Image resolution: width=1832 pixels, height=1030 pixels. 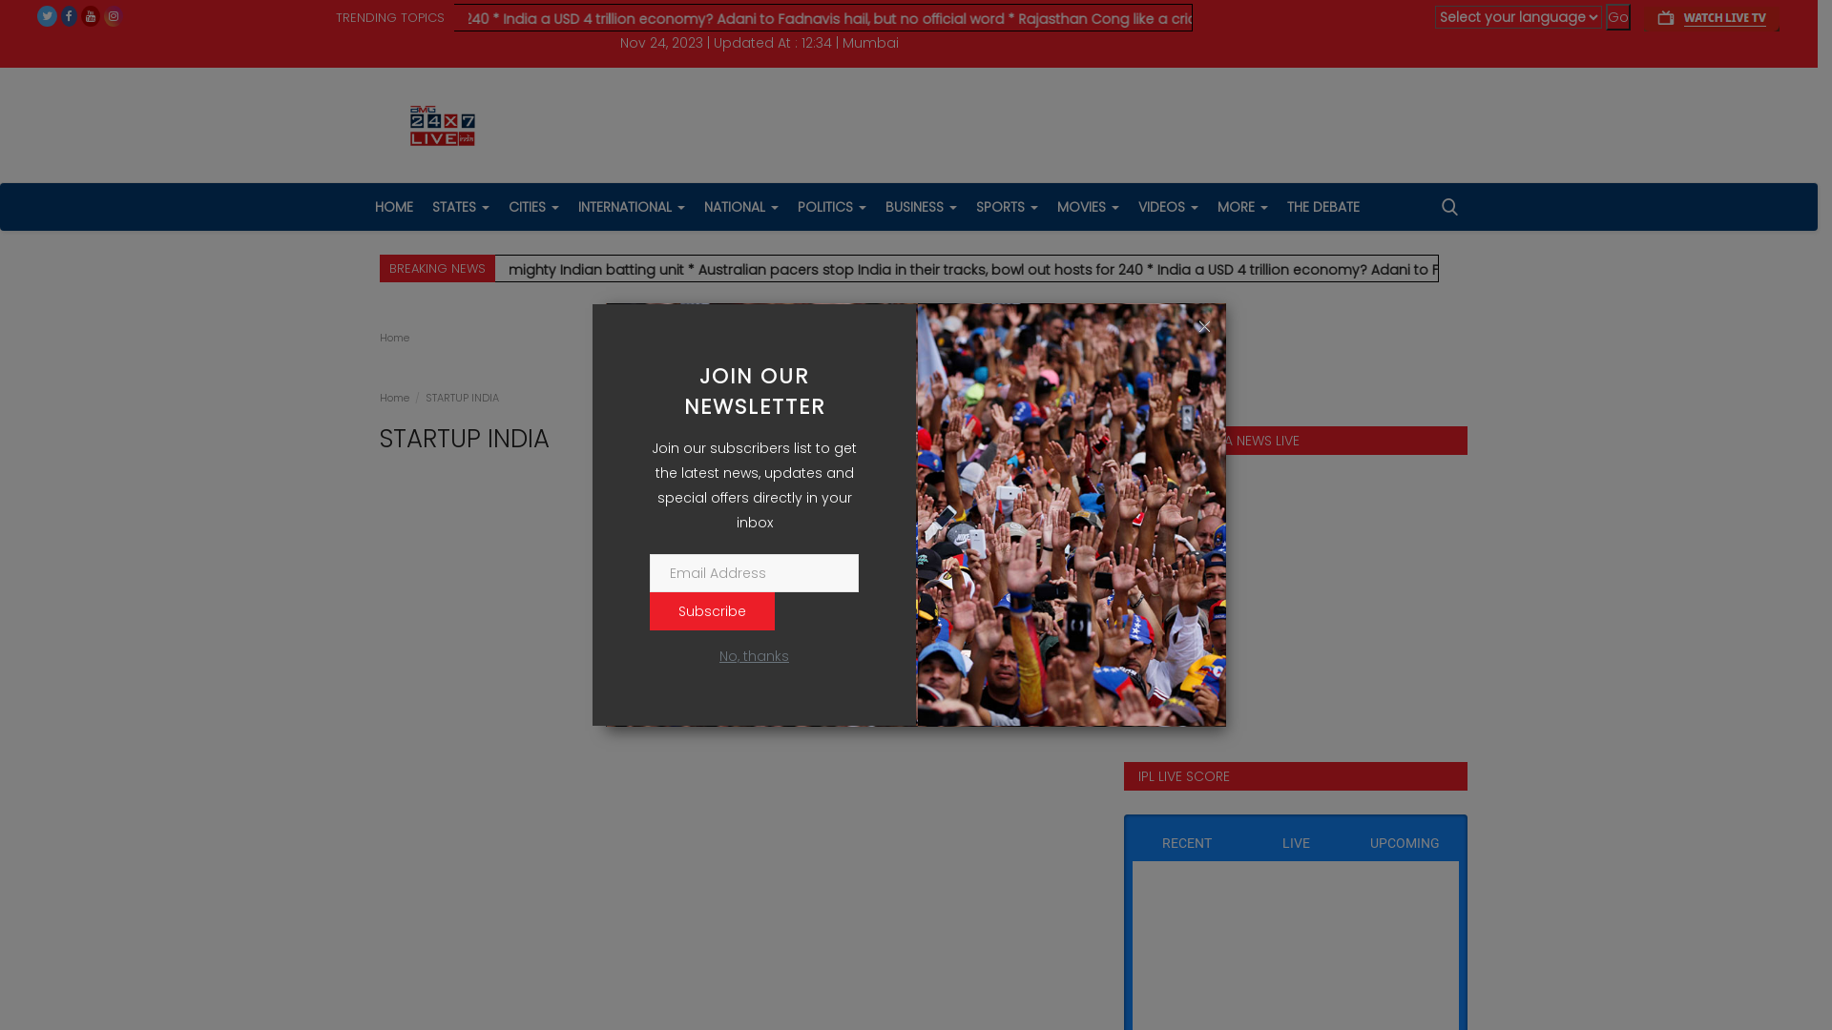 I want to click on Advertisement, so click(x=737, y=524).